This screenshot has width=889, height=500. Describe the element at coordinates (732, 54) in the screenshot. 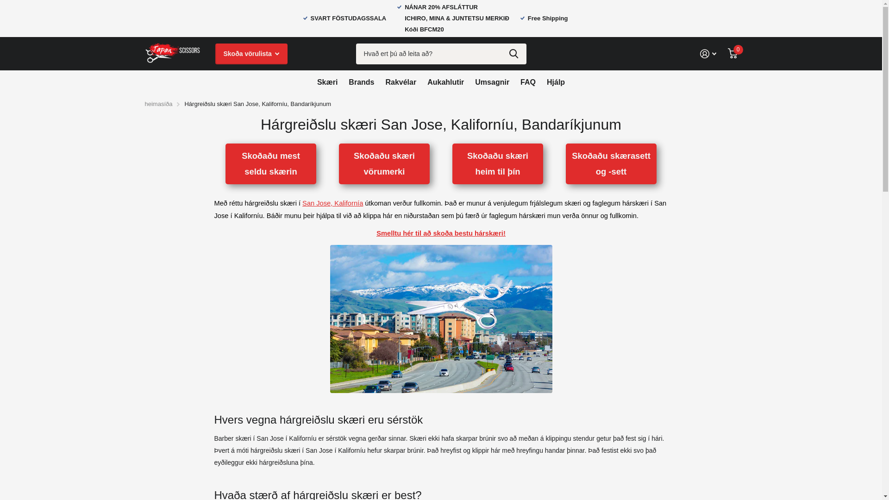

I see `0` at that location.